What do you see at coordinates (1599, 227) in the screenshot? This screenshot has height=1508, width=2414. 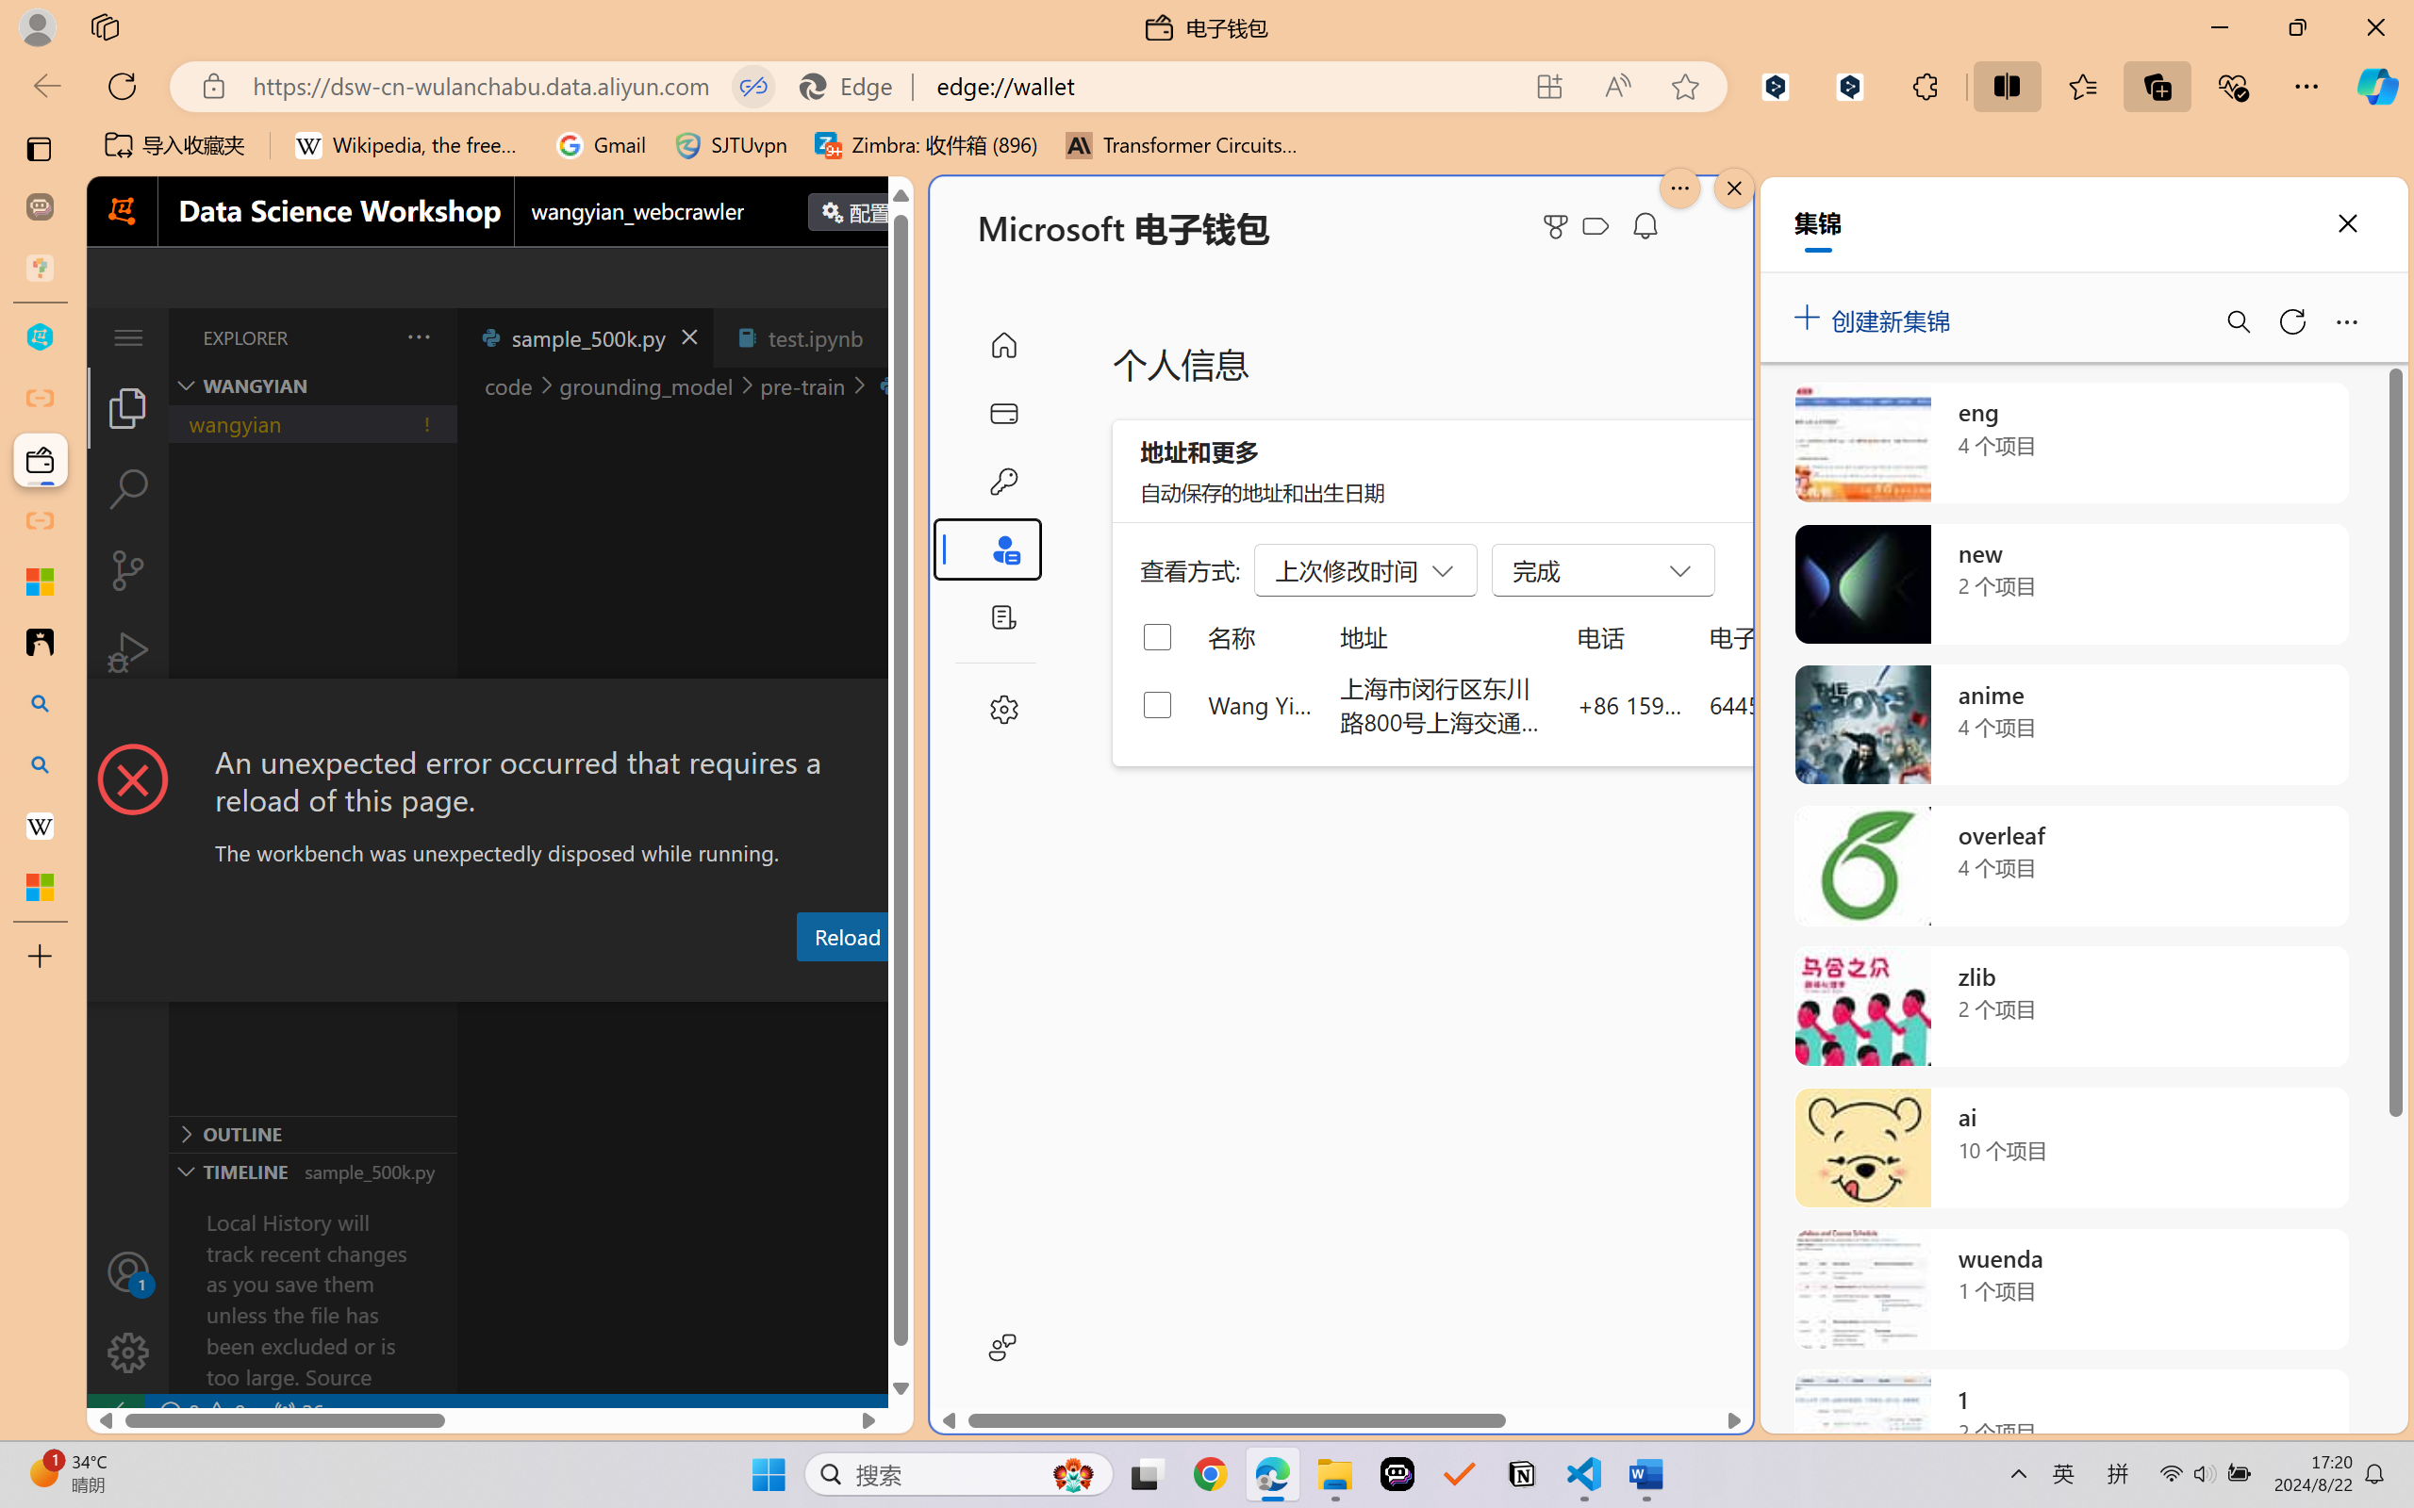 I see `Microsoft Cashback` at bounding box center [1599, 227].